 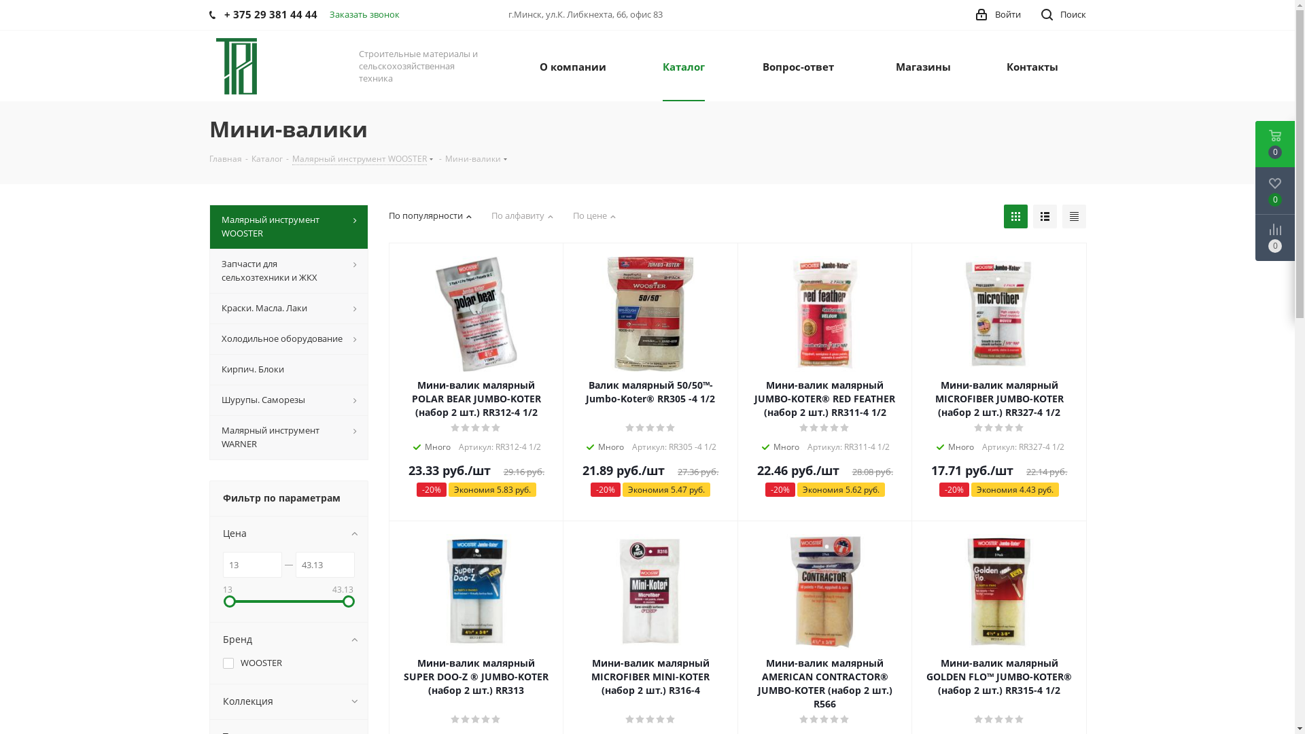 I want to click on 1, so click(x=455, y=428).